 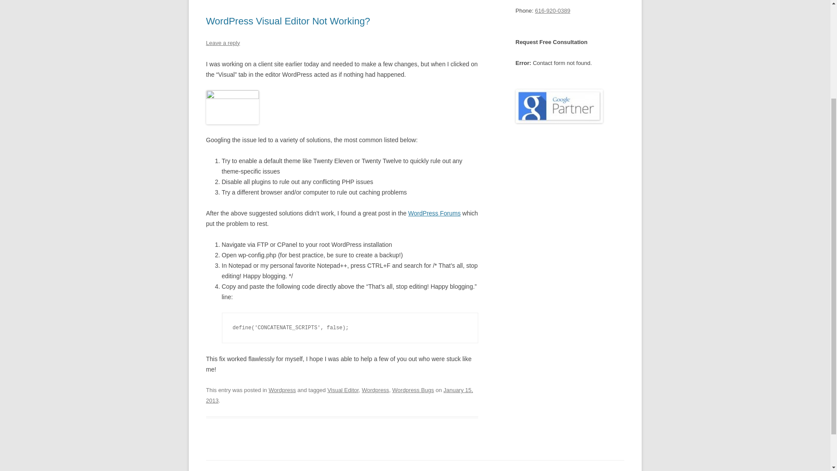 I want to click on WordPress Forums, so click(x=434, y=213).